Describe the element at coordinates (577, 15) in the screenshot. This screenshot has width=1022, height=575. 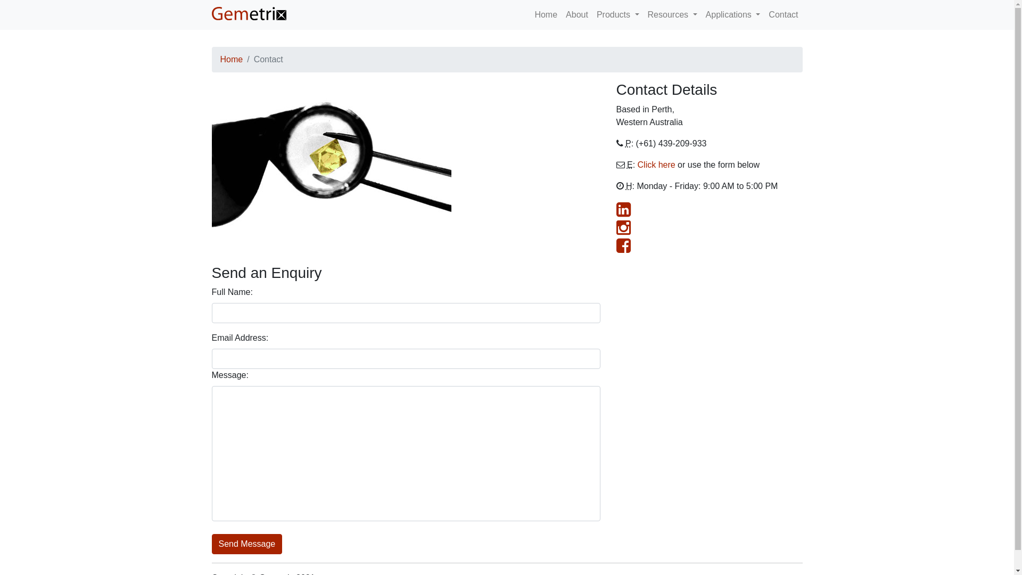
I see `About` at that location.